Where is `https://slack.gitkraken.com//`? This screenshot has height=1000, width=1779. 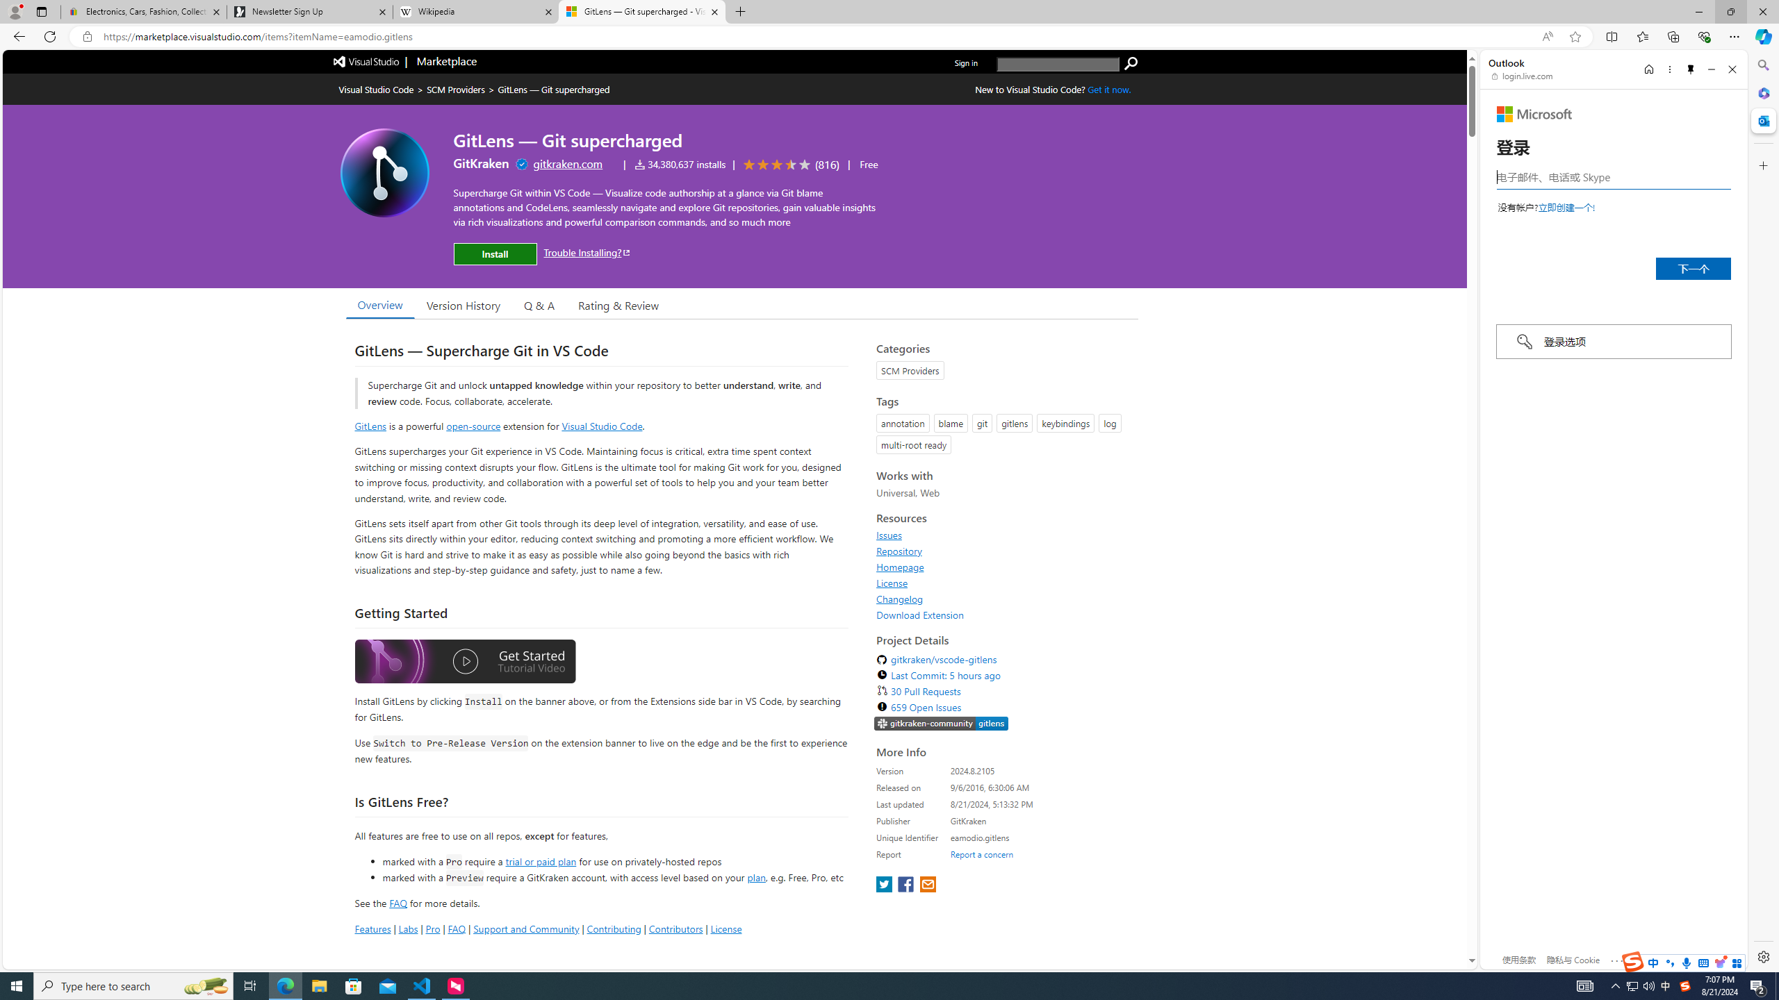 https://slack.gitkraken.com// is located at coordinates (941, 724).